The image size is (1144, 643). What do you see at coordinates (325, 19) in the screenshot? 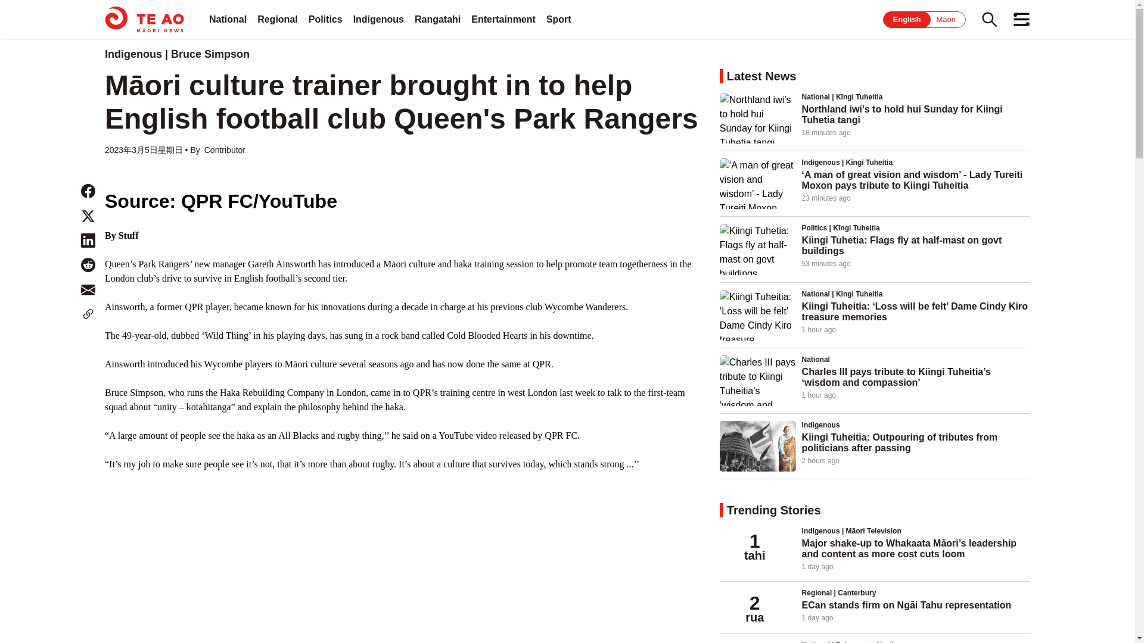
I see `Politics` at bounding box center [325, 19].